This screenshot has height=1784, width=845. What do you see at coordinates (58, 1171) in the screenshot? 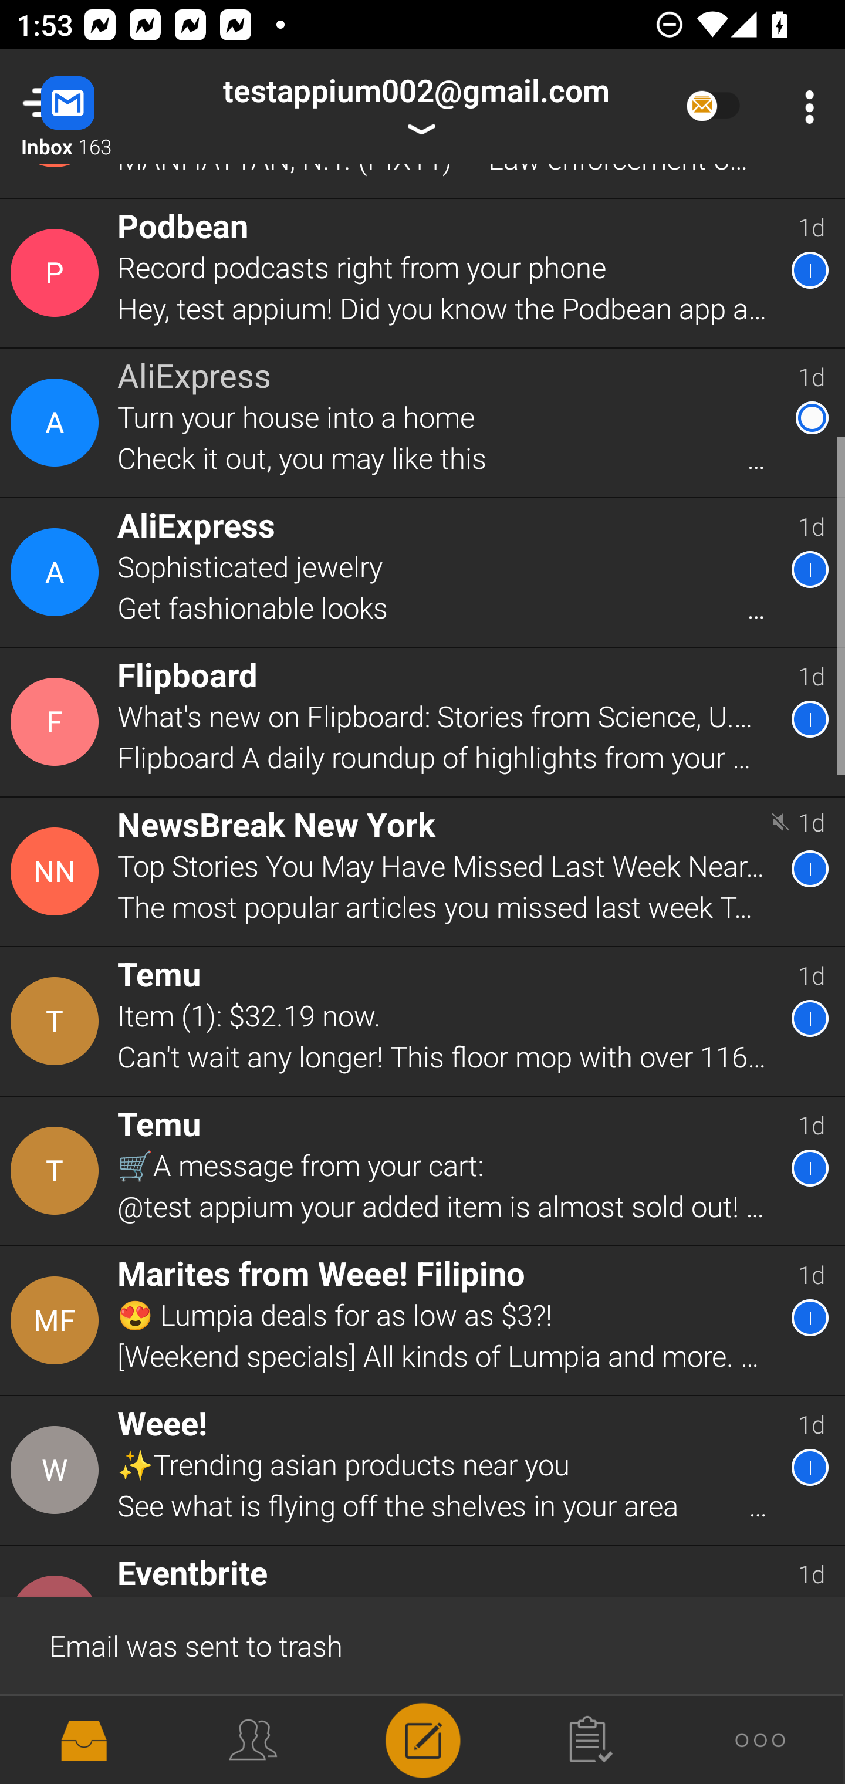
I see `Contact Details` at bounding box center [58, 1171].